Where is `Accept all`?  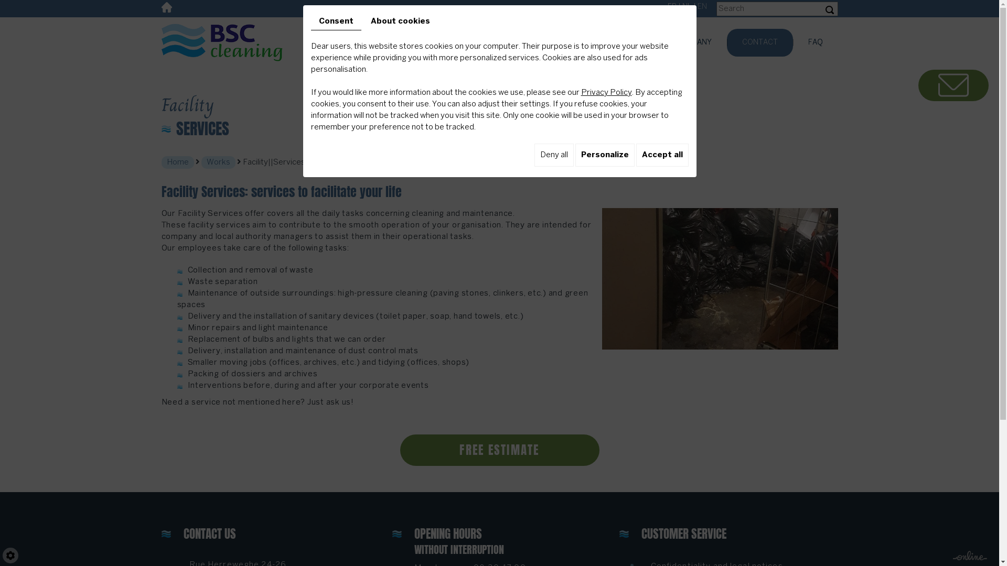 Accept all is located at coordinates (662, 155).